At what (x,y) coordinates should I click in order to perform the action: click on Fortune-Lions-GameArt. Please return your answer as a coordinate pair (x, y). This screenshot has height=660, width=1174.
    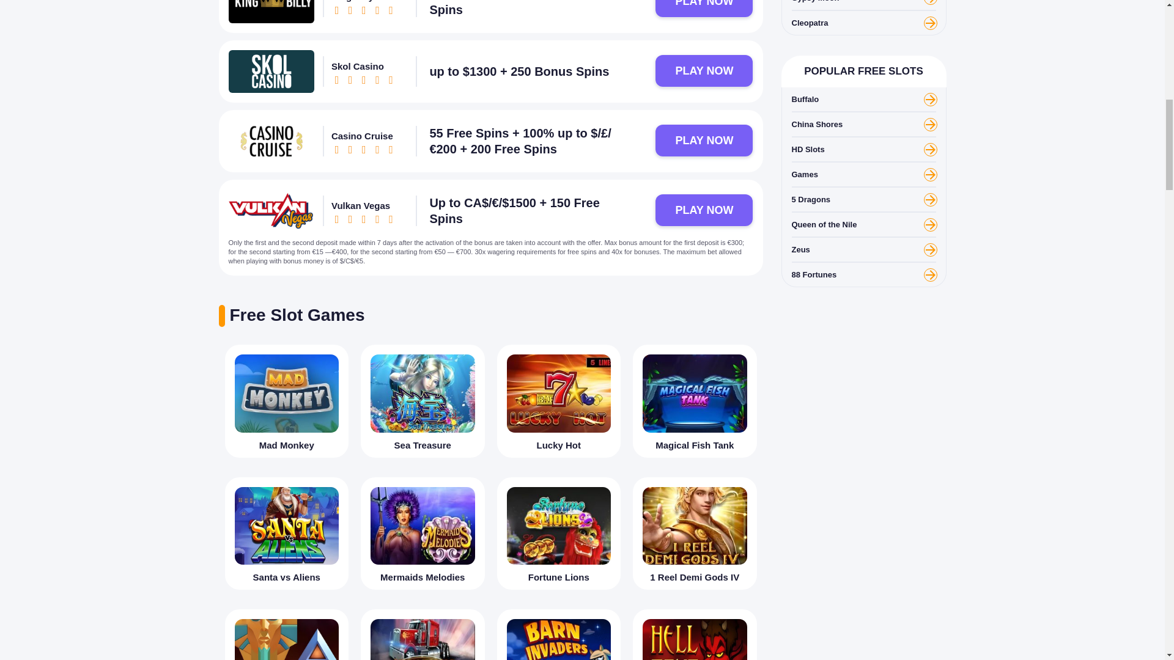
    Looking at the image, I should click on (558, 526).